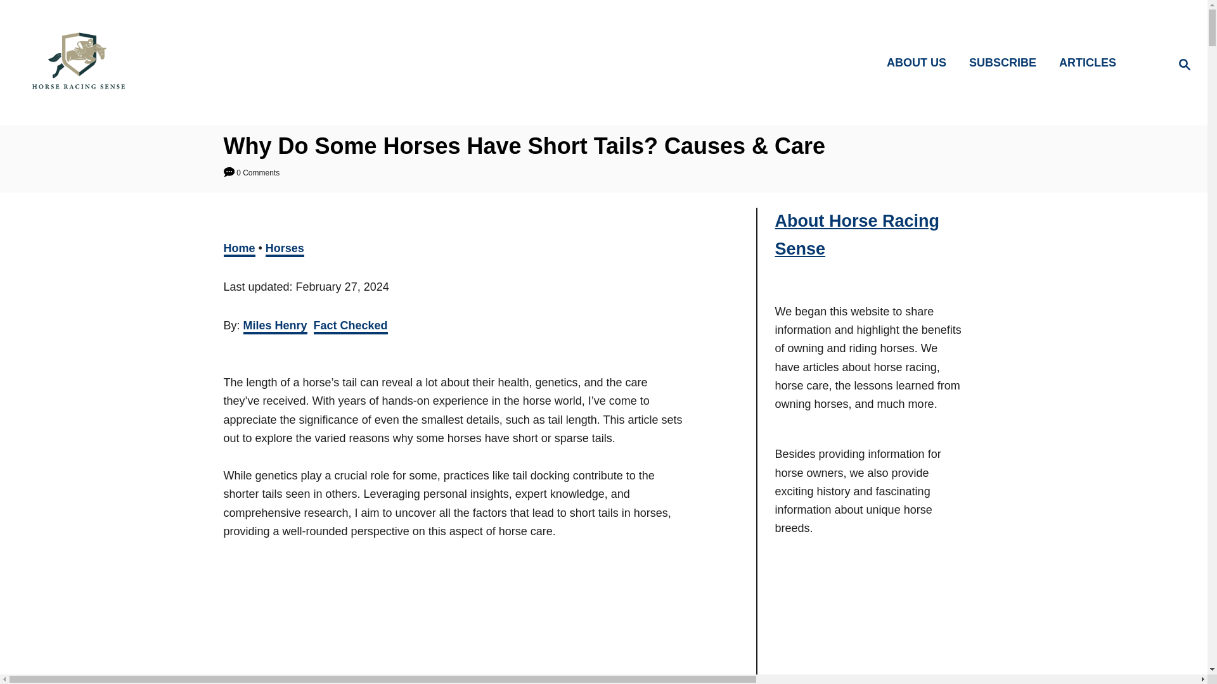 The image size is (1217, 684). Describe the element at coordinates (351, 327) in the screenshot. I see `Fact Checked` at that location.